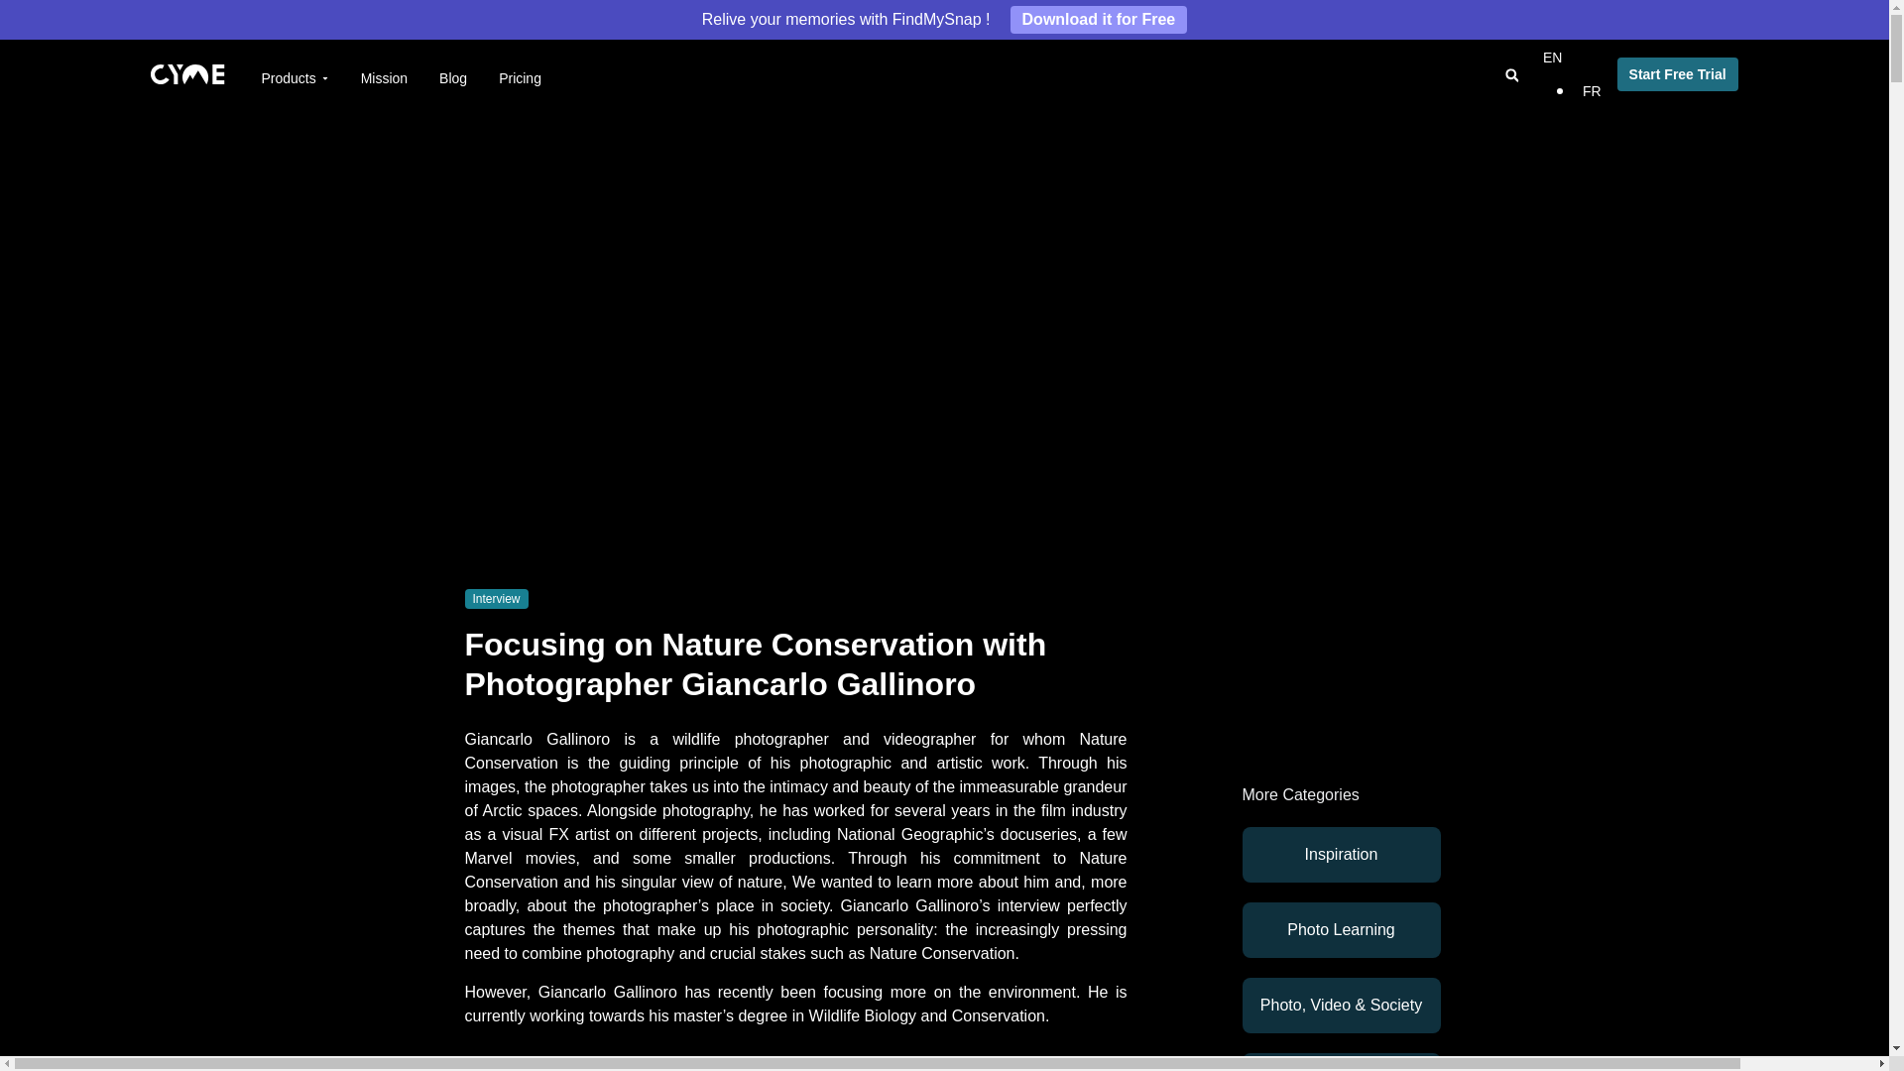 The image size is (1904, 1071). I want to click on FR, so click(1587, 91).